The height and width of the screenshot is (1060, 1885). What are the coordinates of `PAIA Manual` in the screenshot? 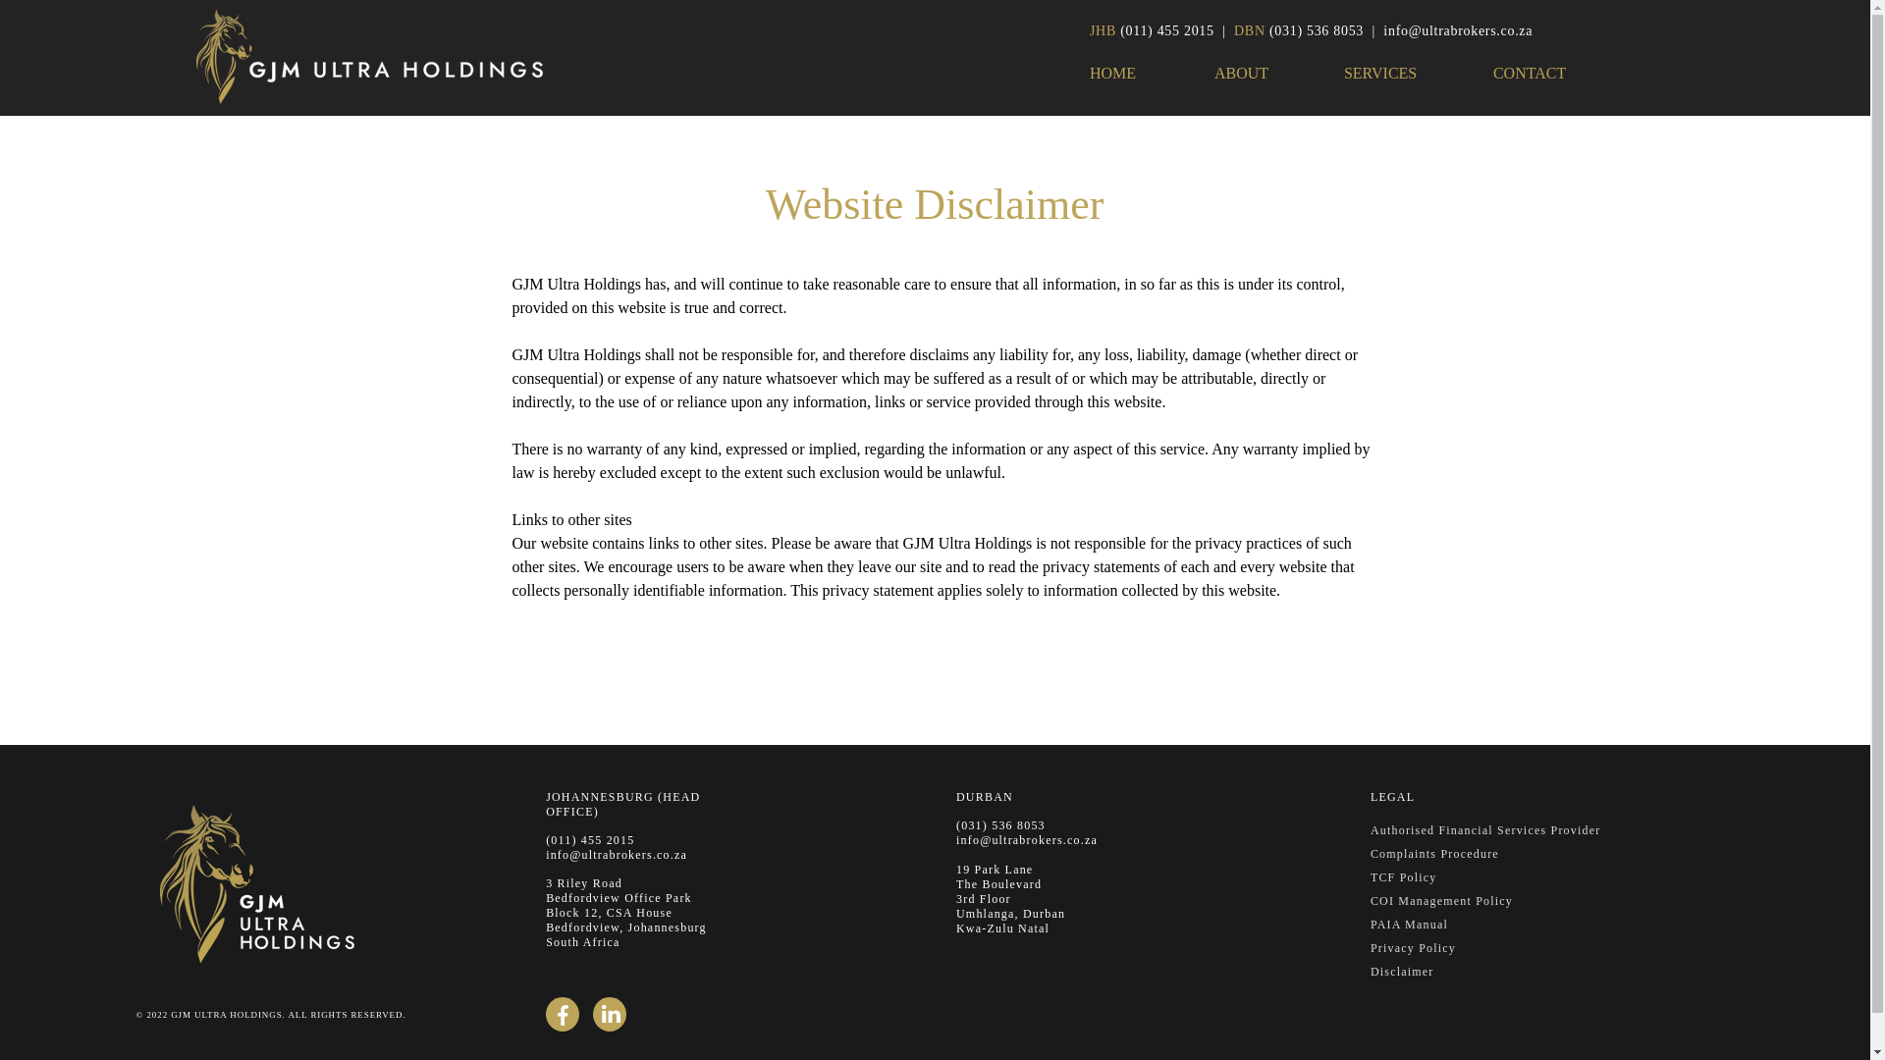 It's located at (1408, 925).